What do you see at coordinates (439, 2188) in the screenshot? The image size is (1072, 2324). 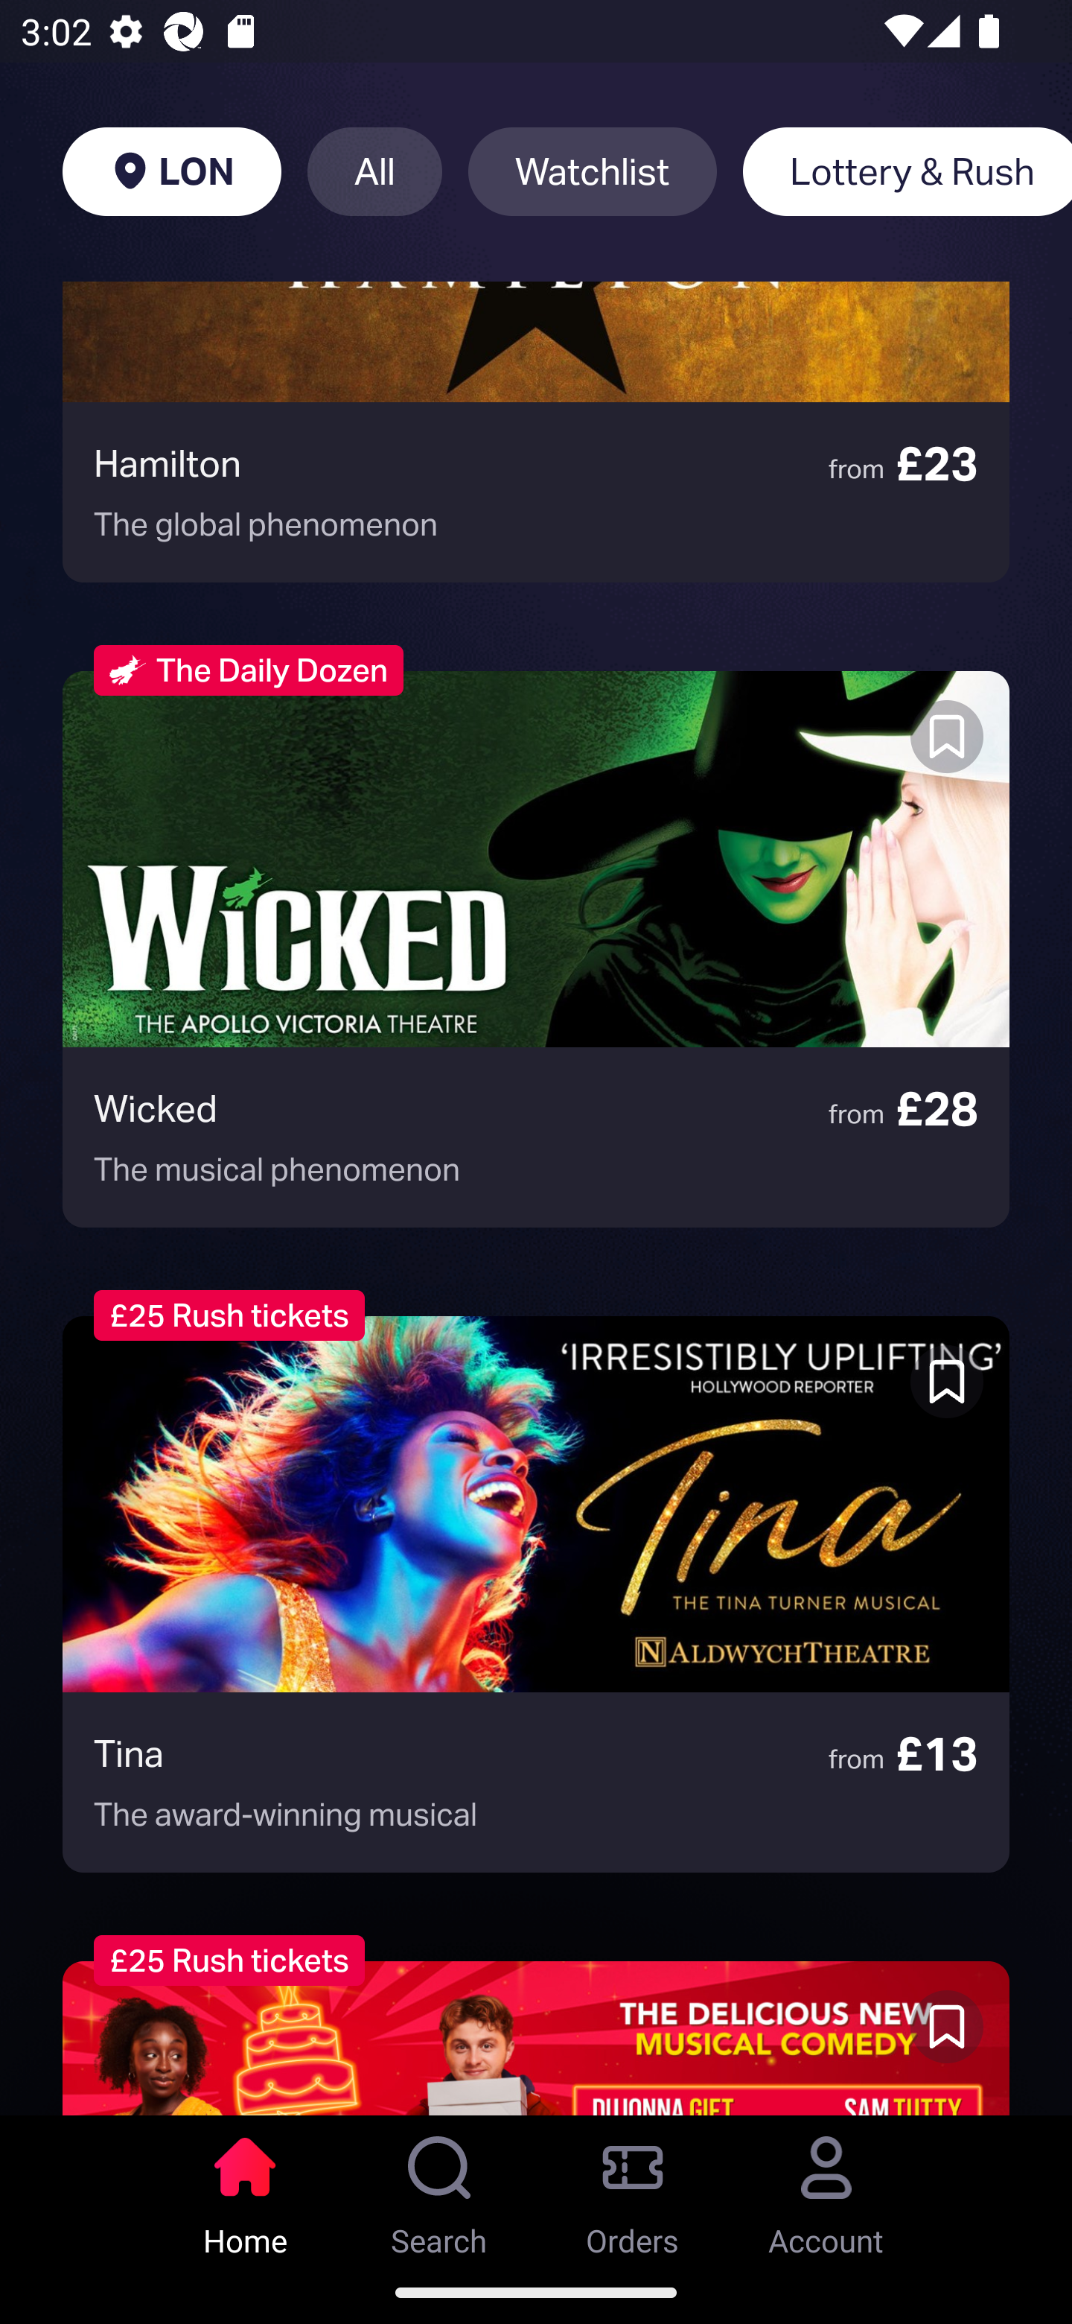 I see `Search` at bounding box center [439, 2188].